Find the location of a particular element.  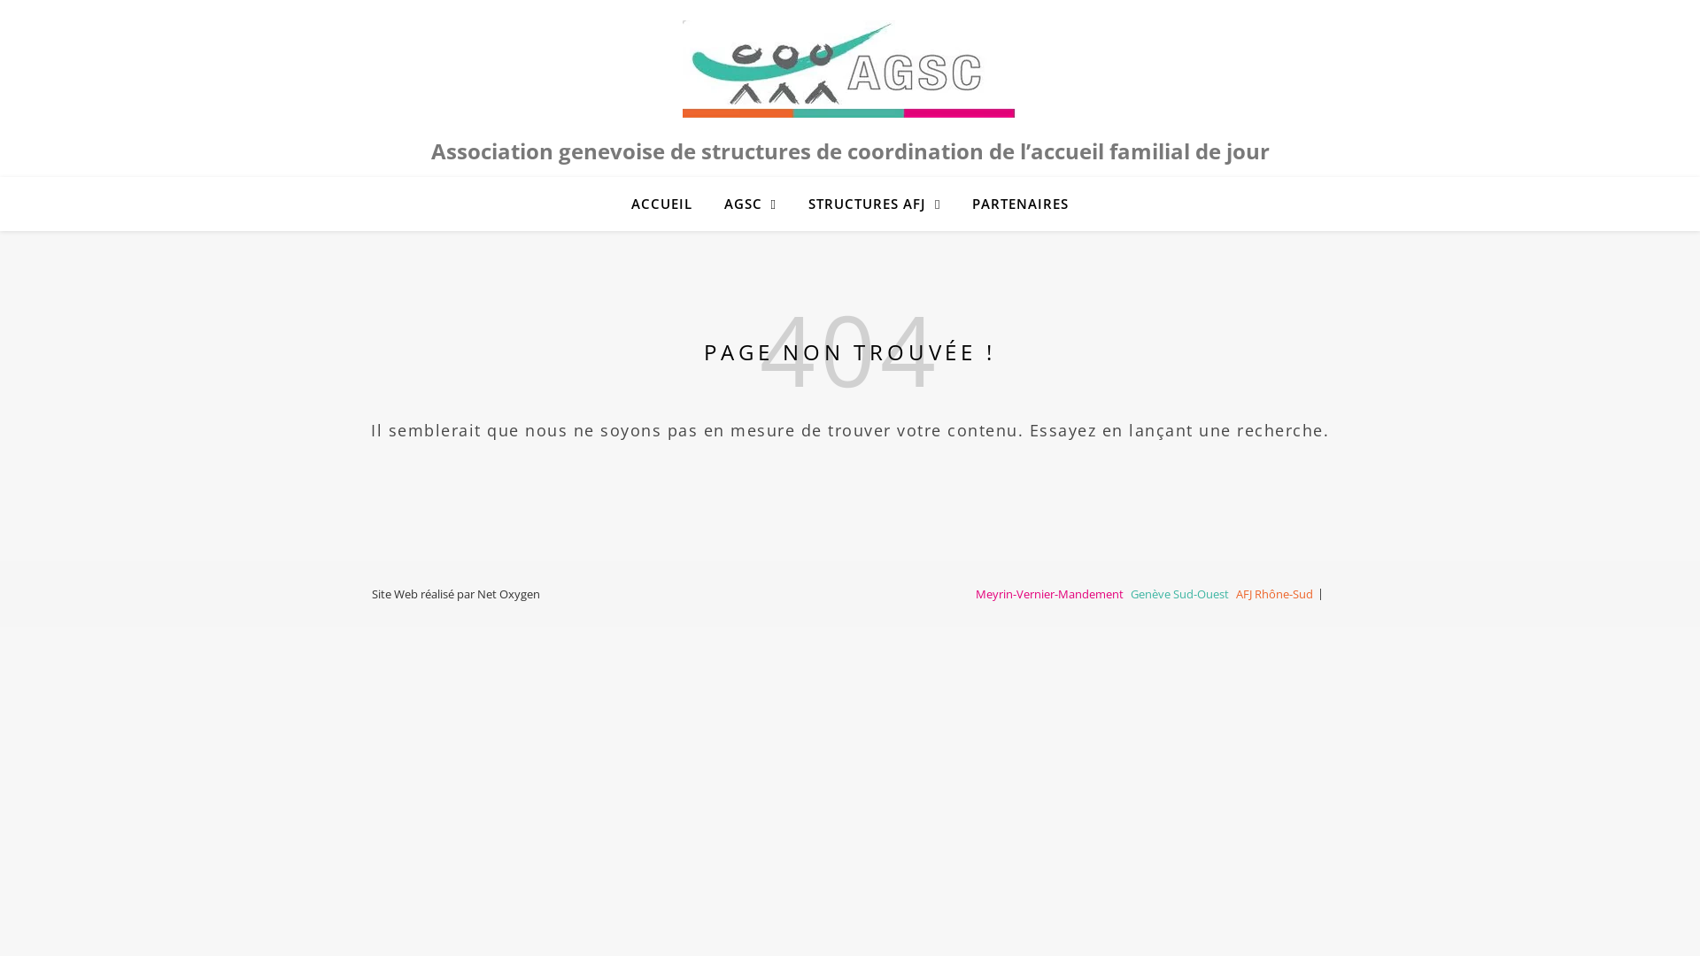

ACCUEIL is located at coordinates (669, 204).